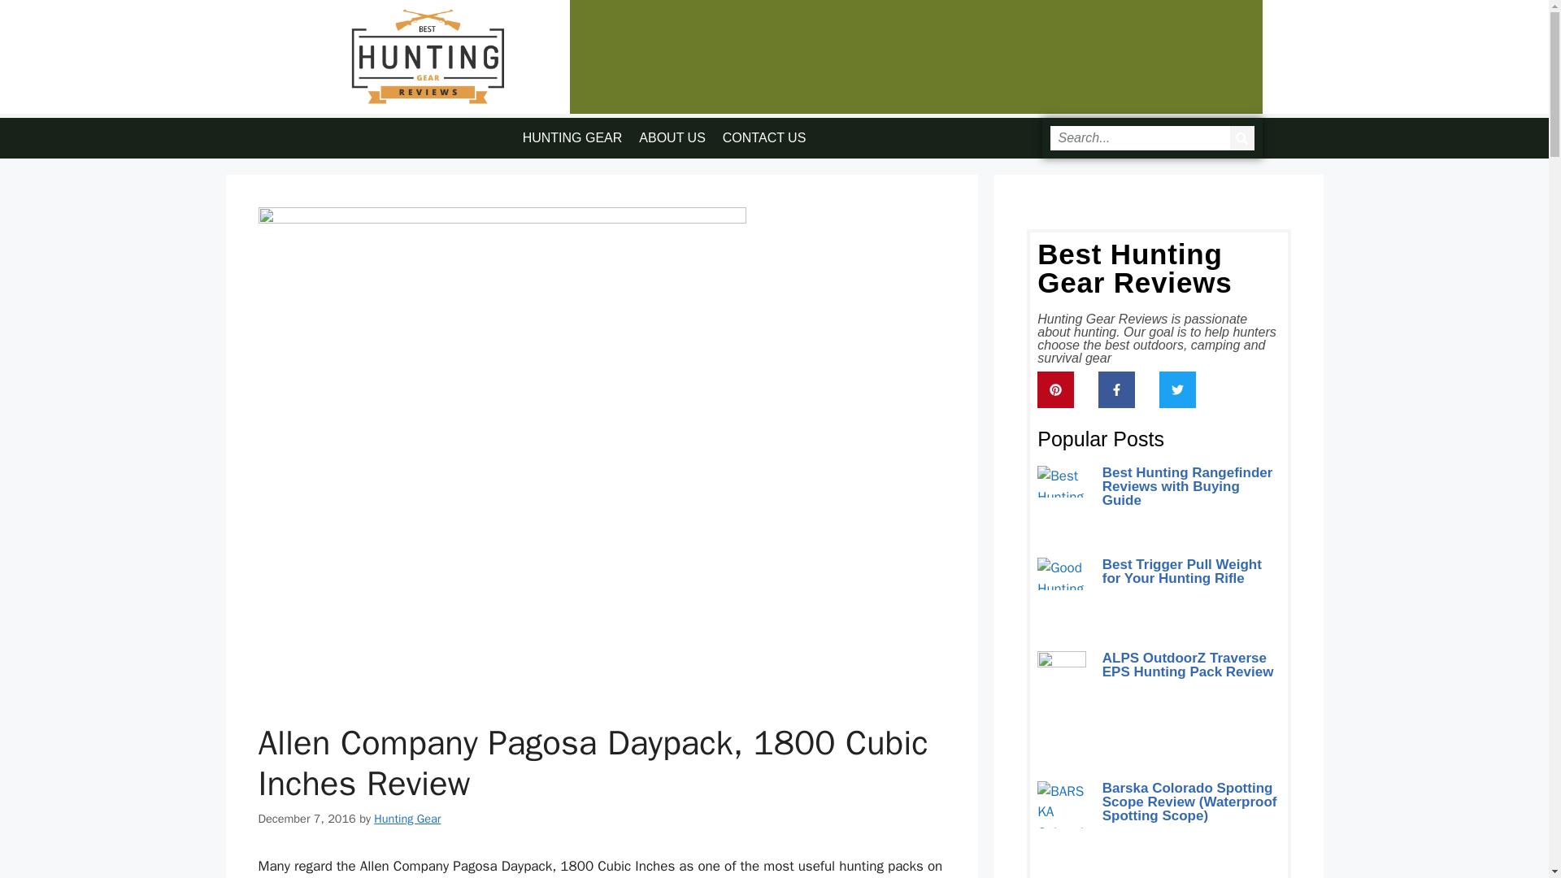 This screenshot has height=878, width=1561. Describe the element at coordinates (407, 818) in the screenshot. I see `Hunting Gear` at that location.